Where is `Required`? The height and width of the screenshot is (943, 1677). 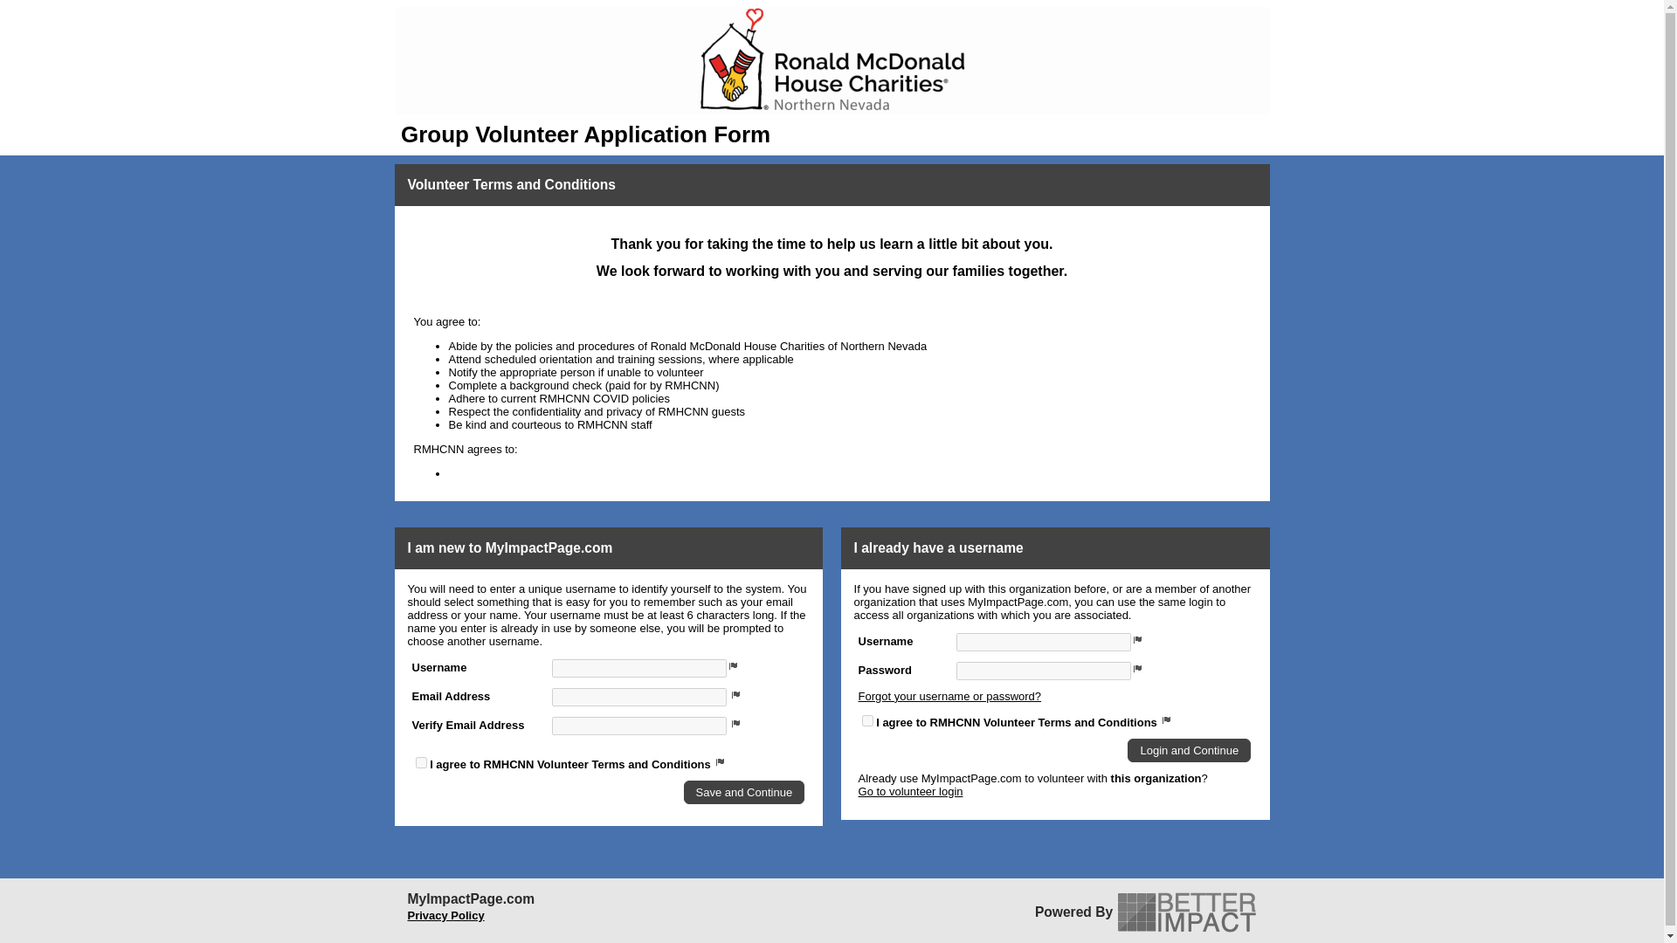 Required is located at coordinates (721, 761).